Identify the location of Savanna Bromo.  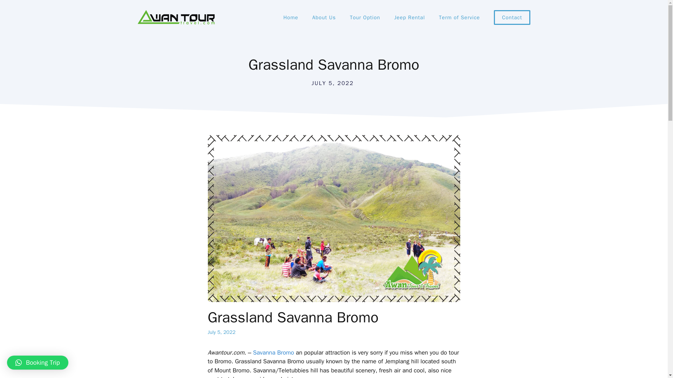
(273, 352).